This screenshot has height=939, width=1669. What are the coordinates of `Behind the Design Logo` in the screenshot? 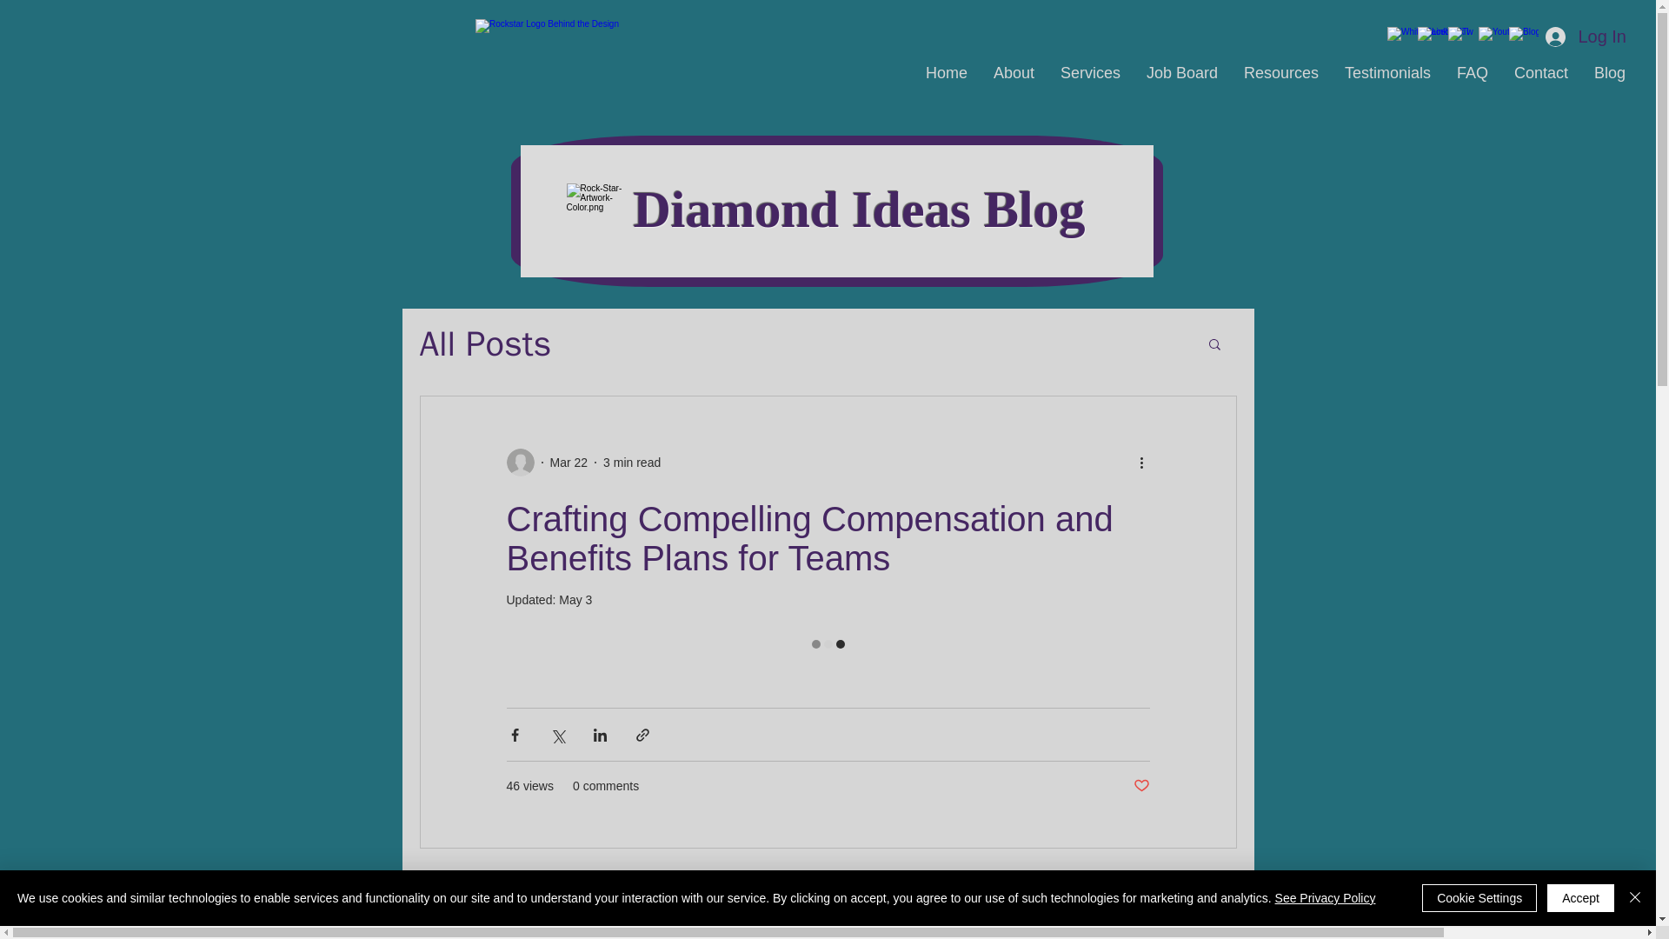 It's located at (633, 47).